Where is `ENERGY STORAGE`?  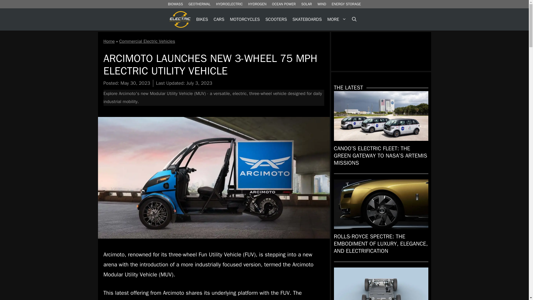
ENERGY STORAGE is located at coordinates (346, 4).